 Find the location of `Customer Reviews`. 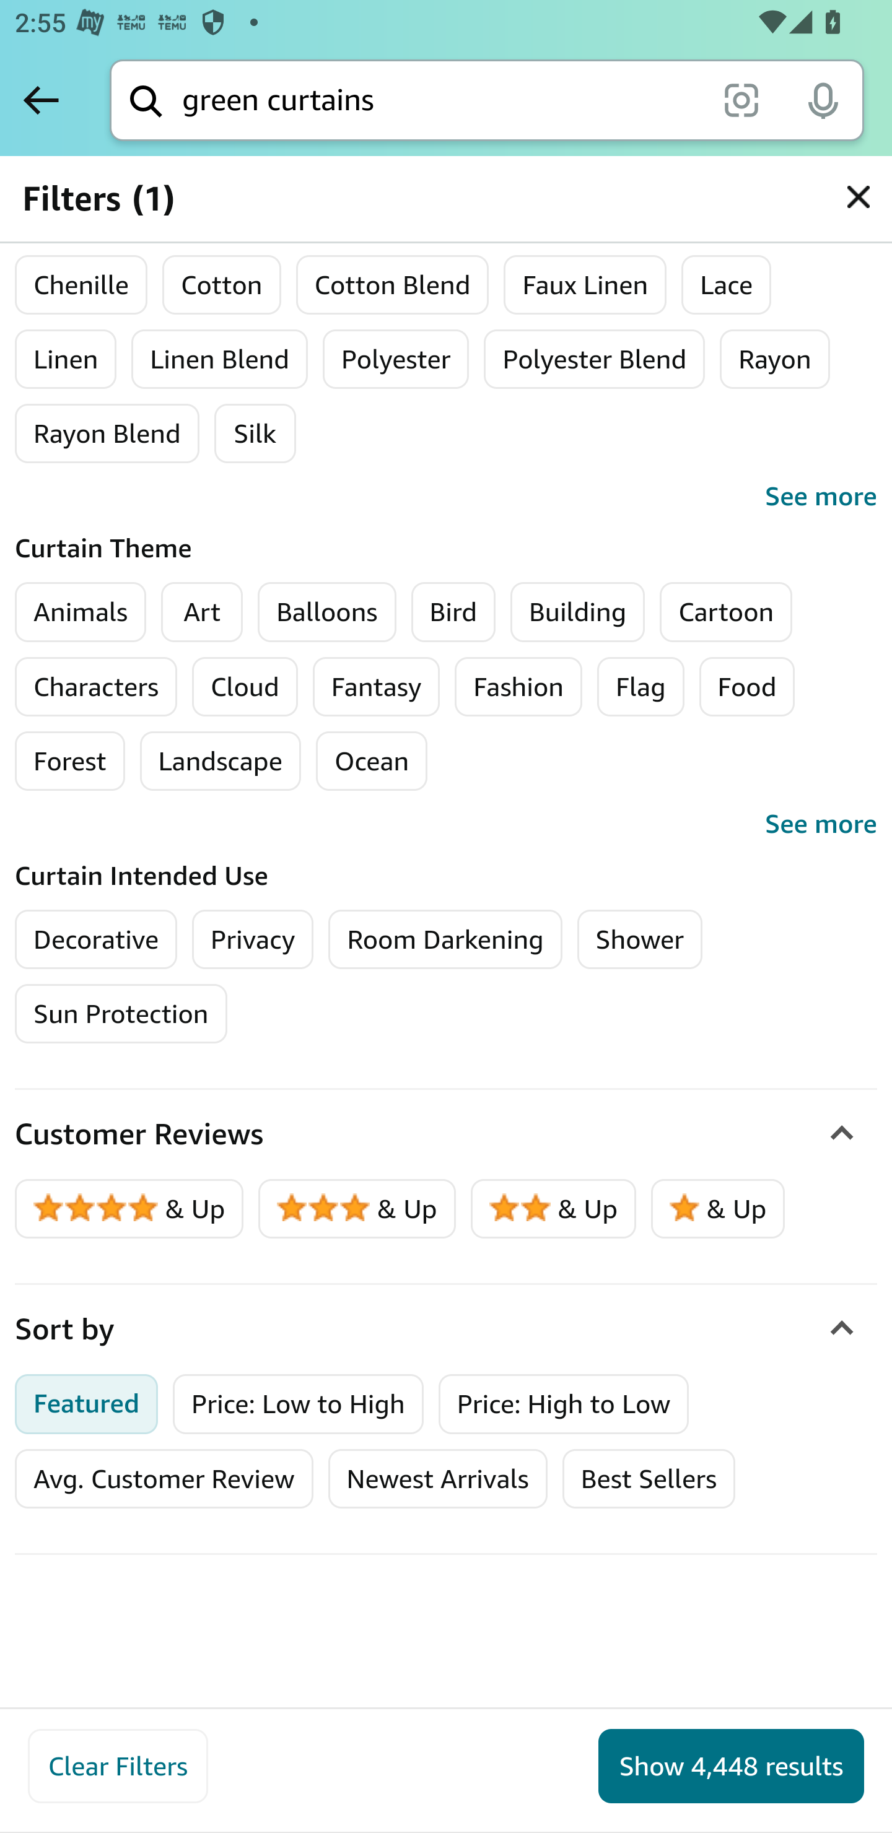

Customer Reviews is located at coordinates (446, 1134).